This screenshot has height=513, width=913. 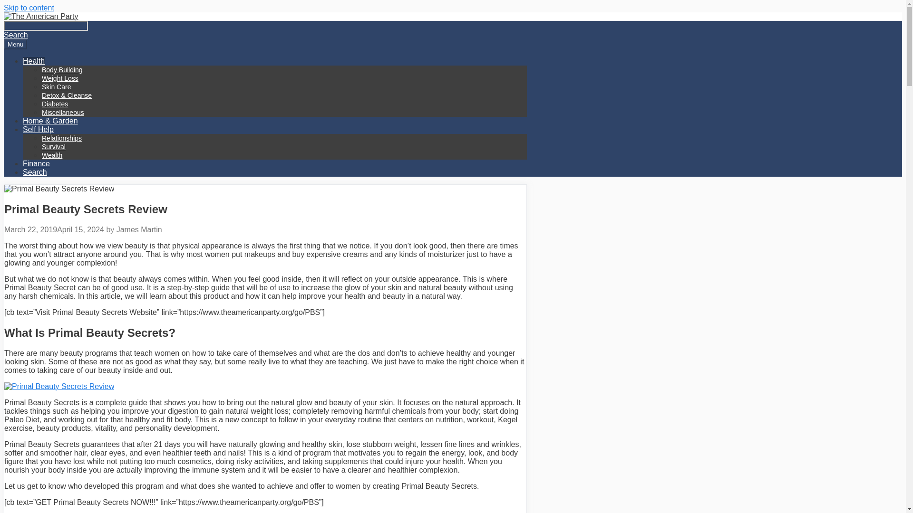 What do you see at coordinates (63, 112) in the screenshot?
I see `Miscellaneous` at bounding box center [63, 112].